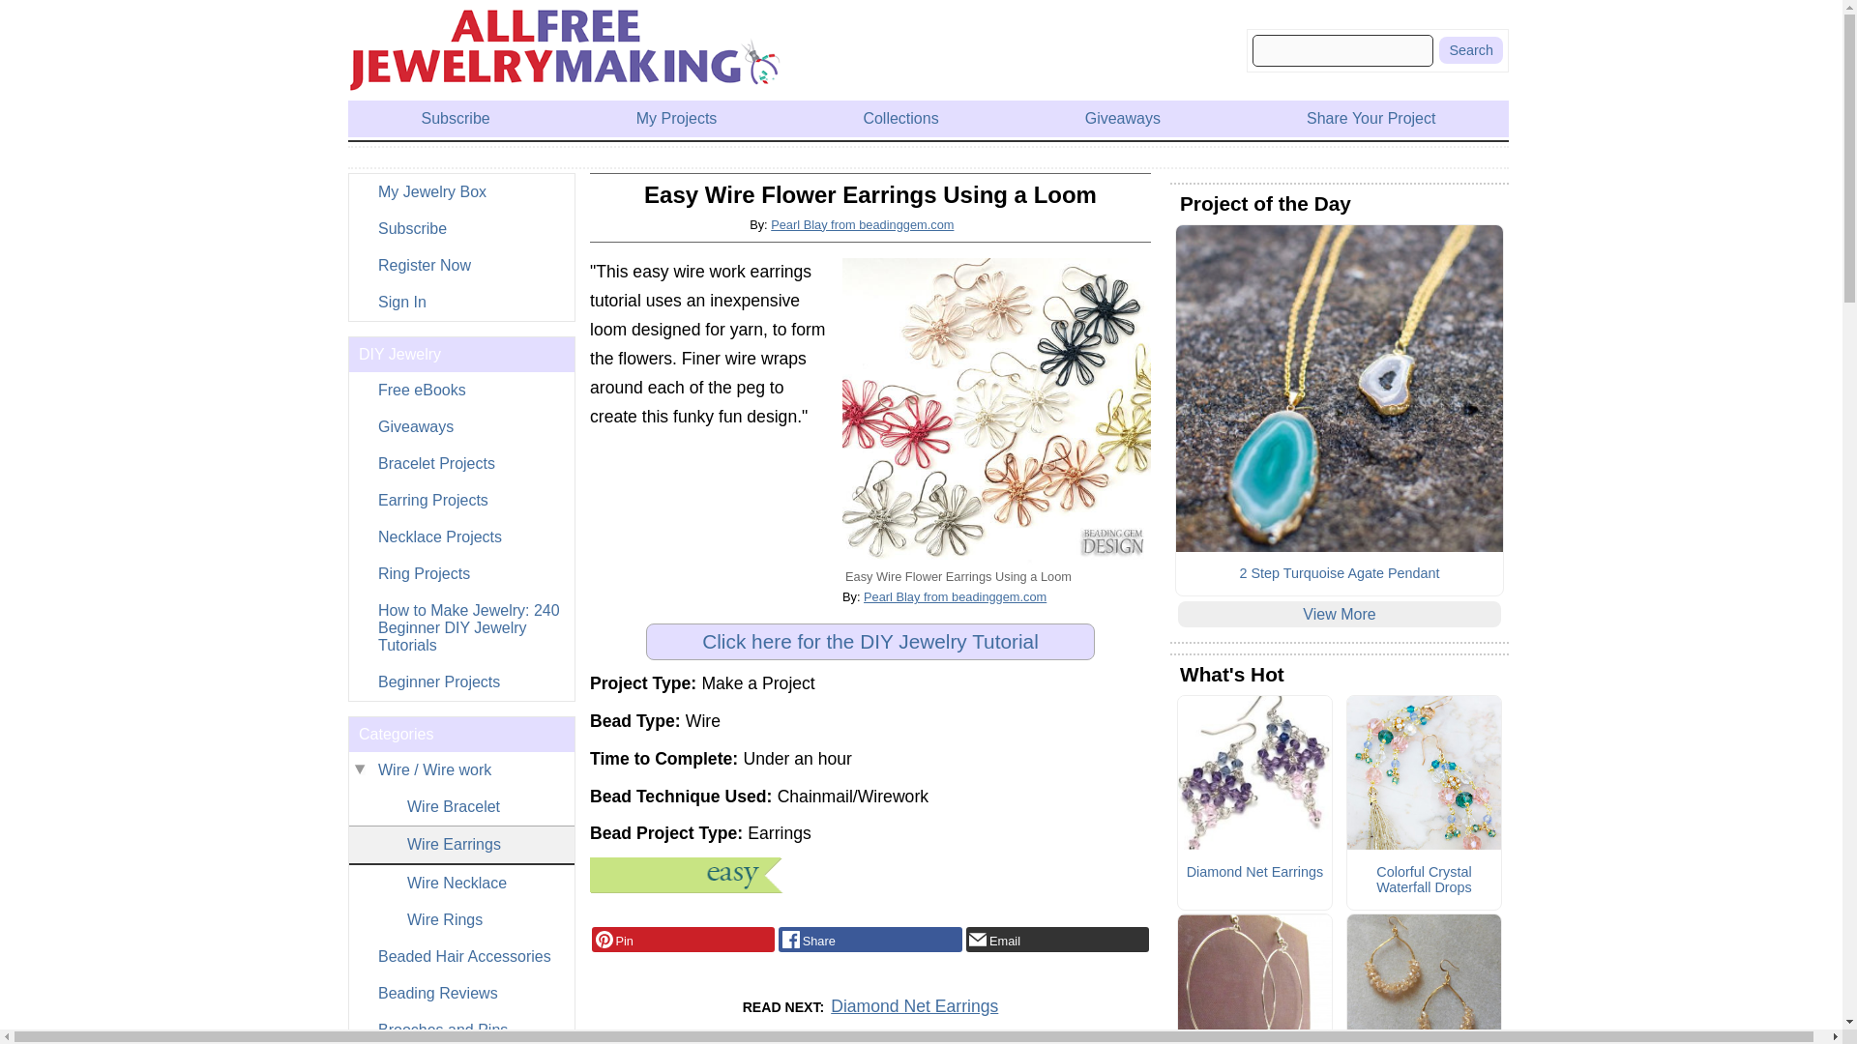 The image size is (1857, 1044). What do you see at coordinates (460, 192) in the screenshot?
I see `My Jewelry Box` at bounding box center [460, 192].